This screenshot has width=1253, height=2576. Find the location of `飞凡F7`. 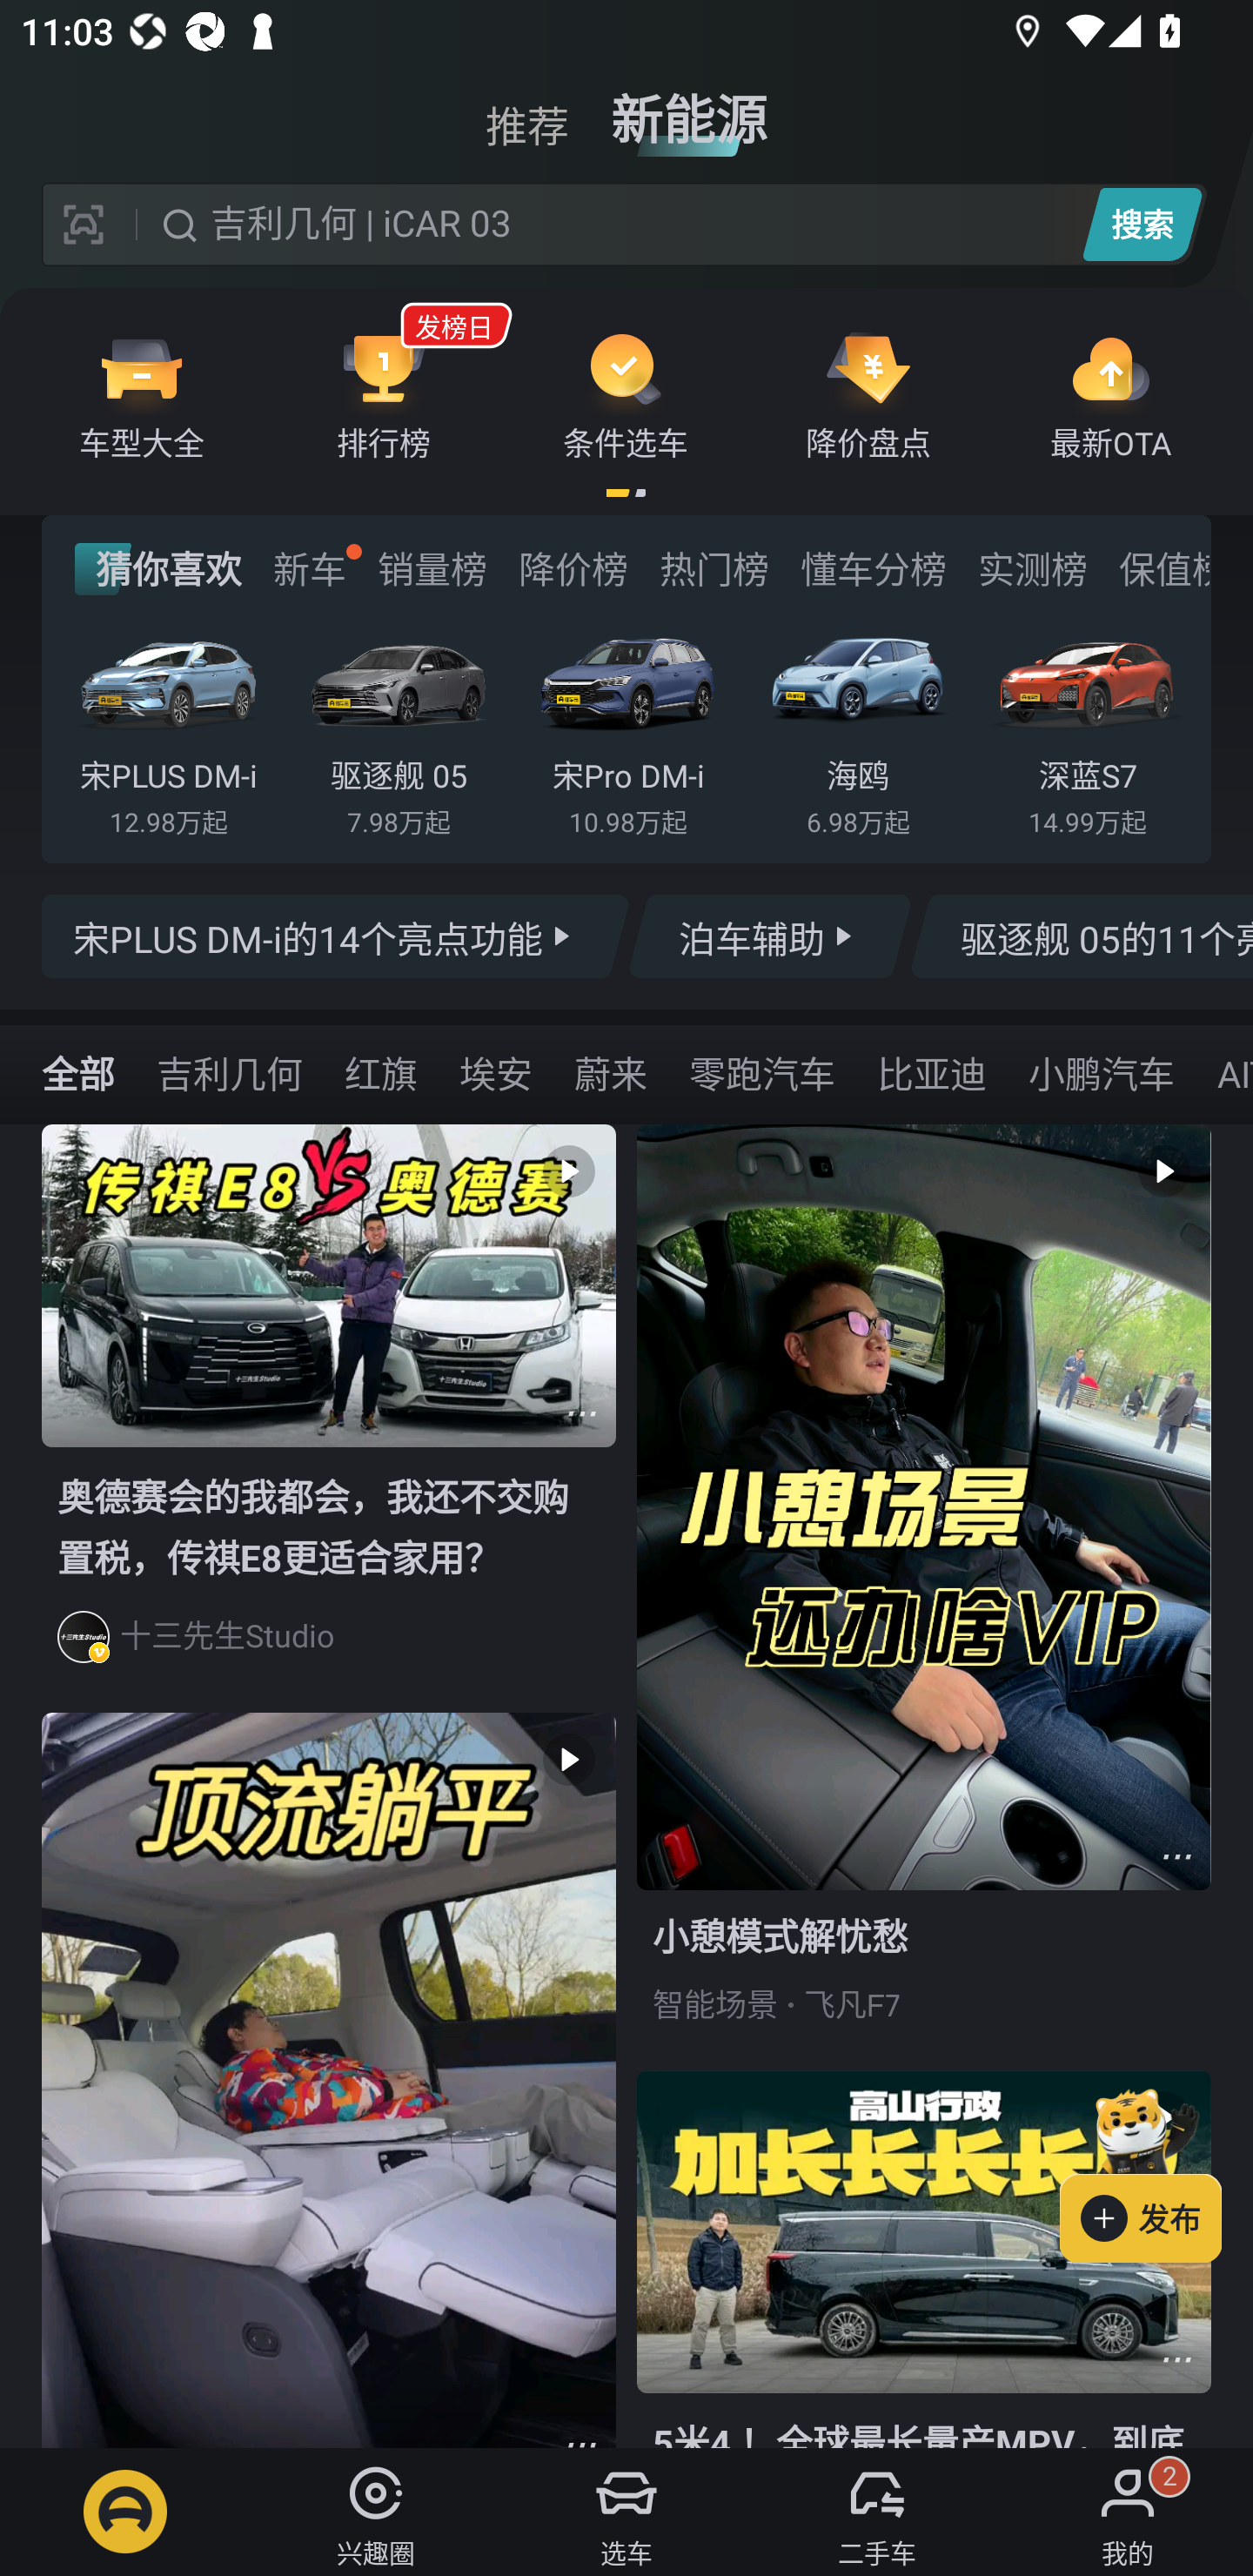

飞凡F7 is located at coordinates (853, 2005).